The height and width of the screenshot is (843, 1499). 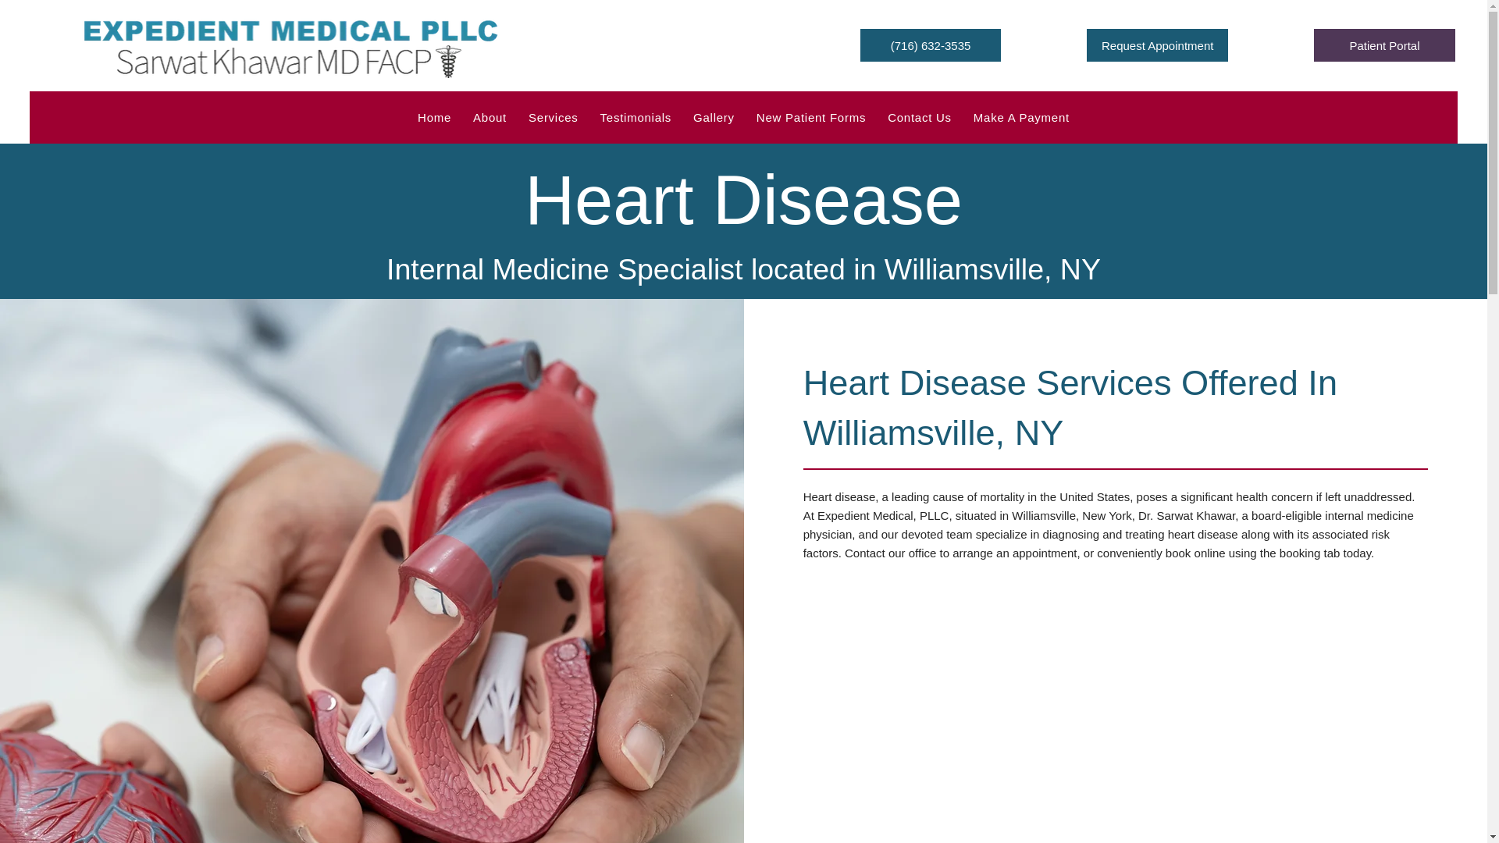 I want to click on Contact Us, so click(x=920, y=117).